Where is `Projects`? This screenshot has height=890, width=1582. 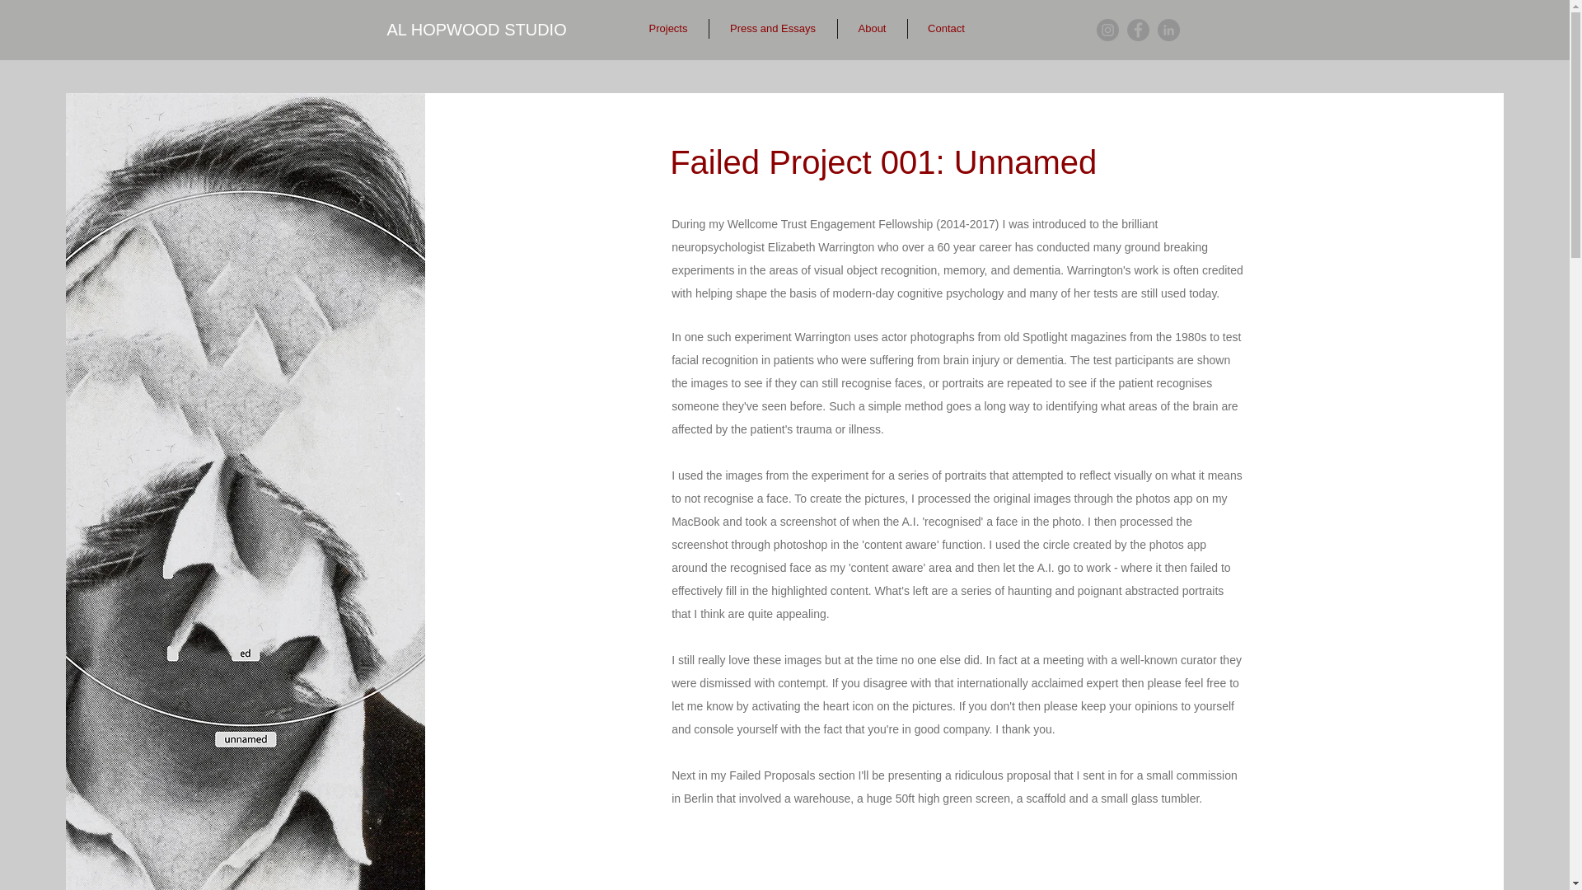
Projects is located at coordinates (667, 28).